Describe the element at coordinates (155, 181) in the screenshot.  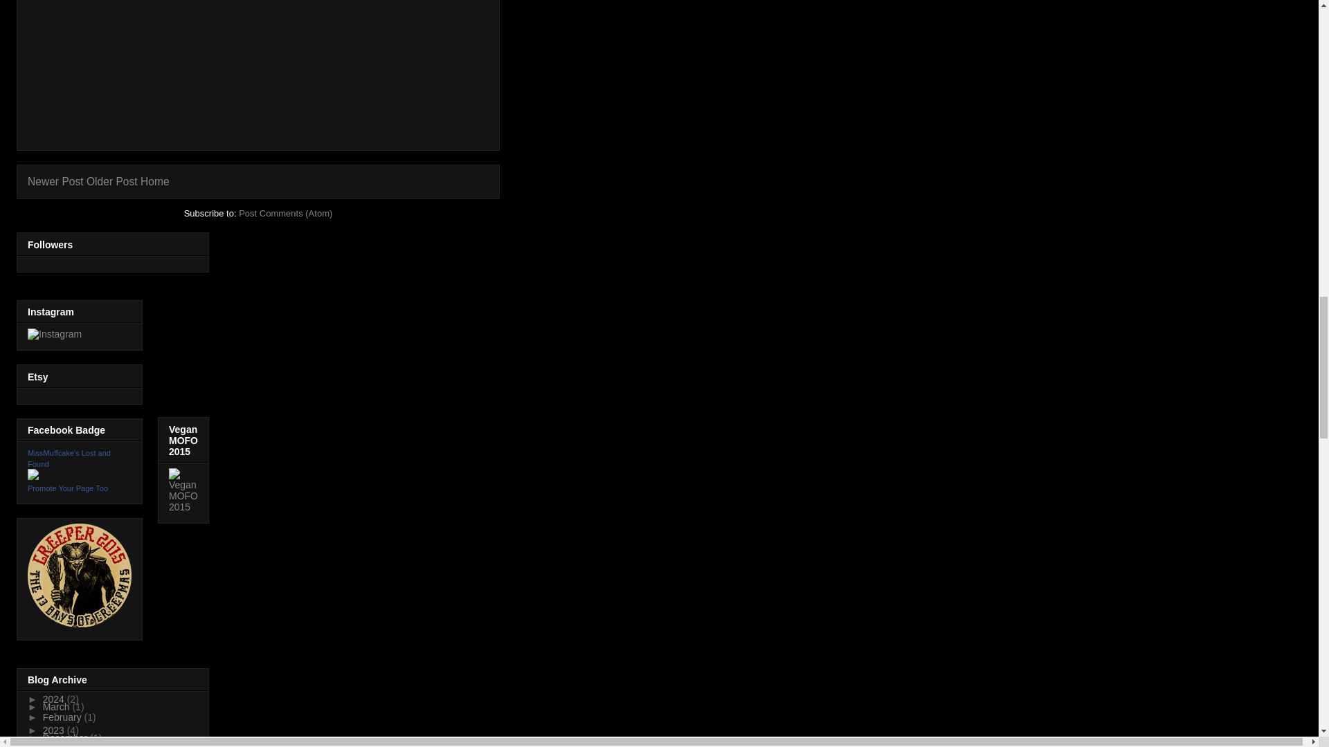
I see `Home` at that location.